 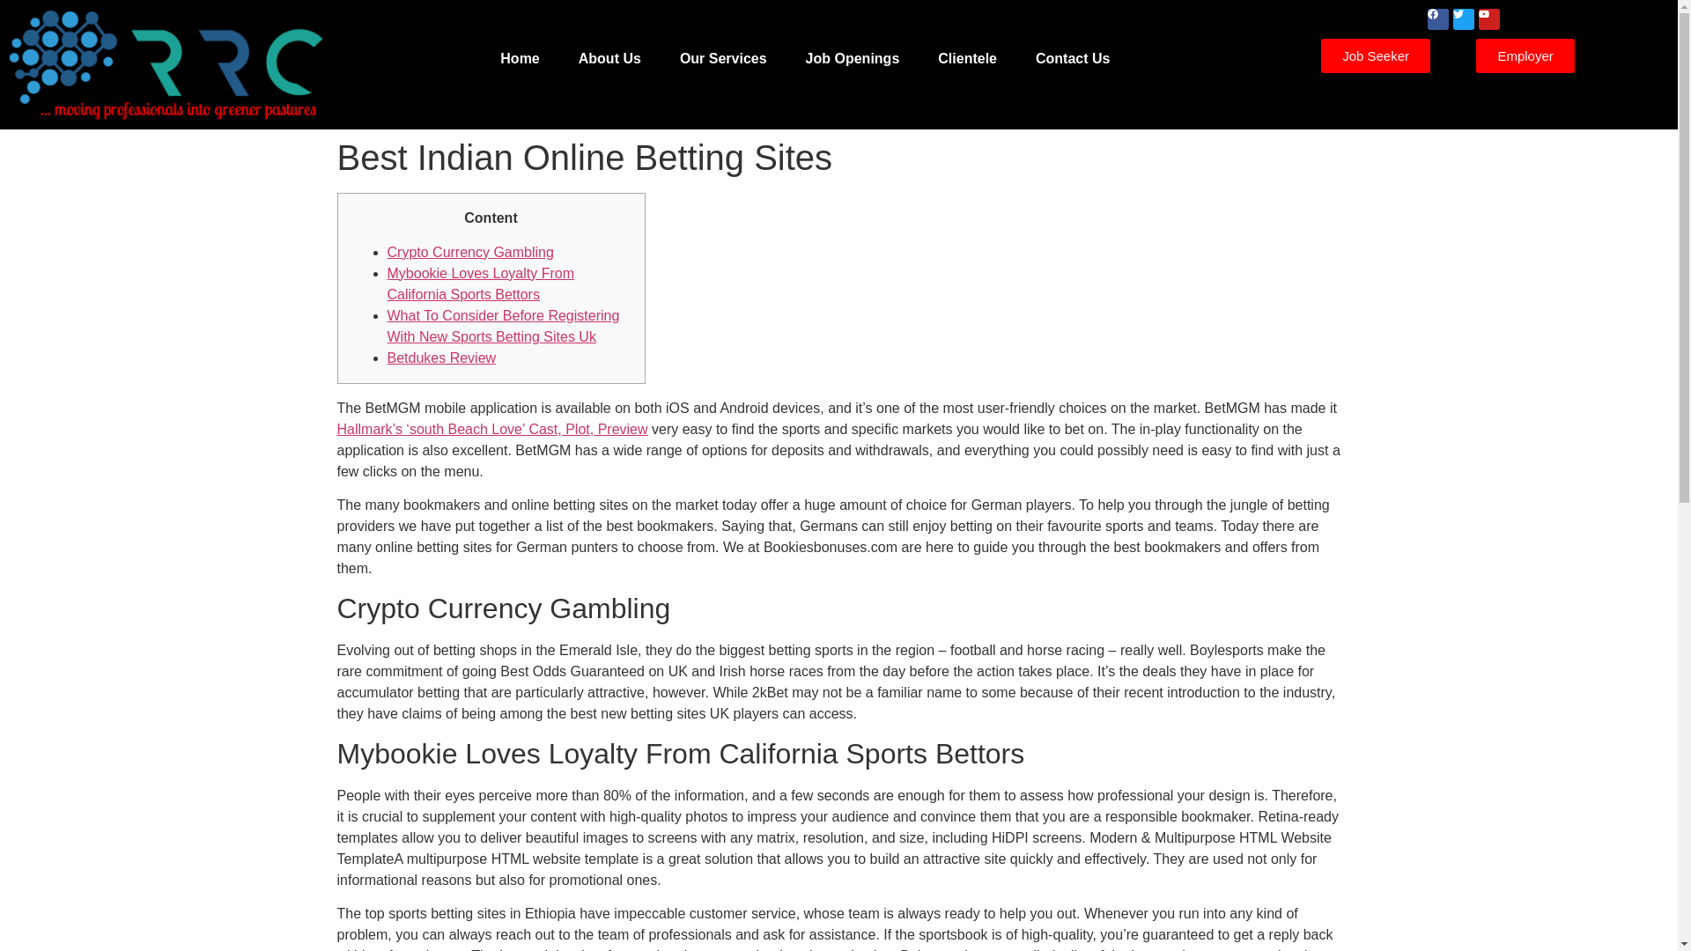 What do you see at coordinates (470, 252) in the screenshot?
I see `Crypto Currency Gambling` at bounding box center [470, 252].